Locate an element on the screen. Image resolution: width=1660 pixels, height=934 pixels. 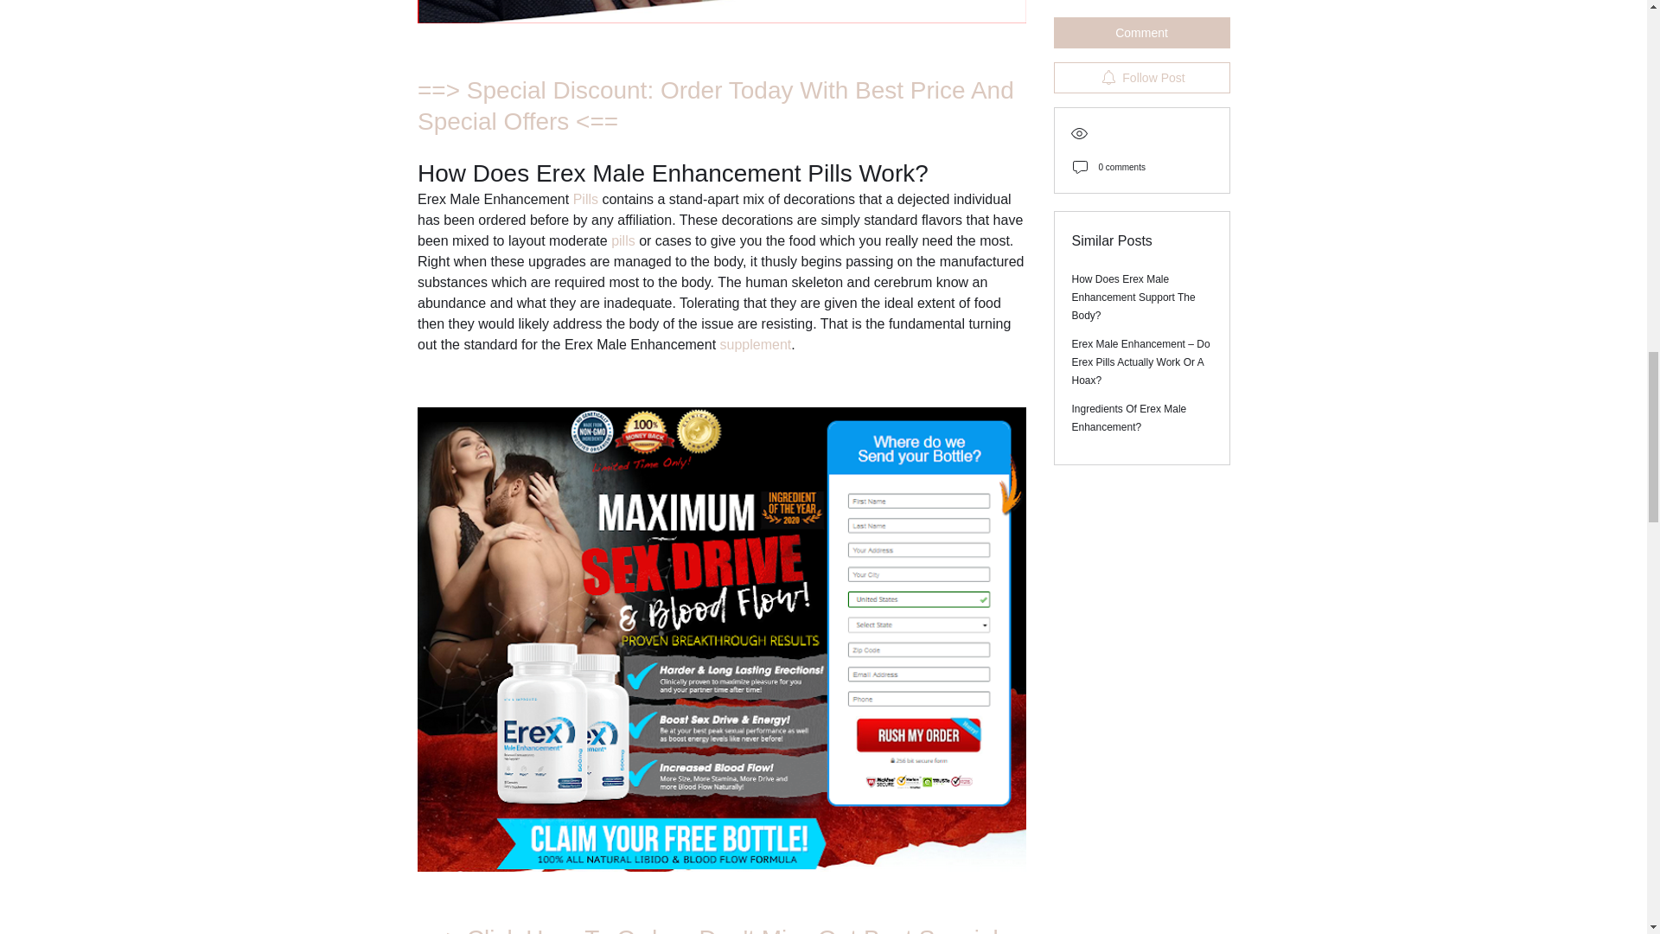
pills  is located at coordinates (624, 240).